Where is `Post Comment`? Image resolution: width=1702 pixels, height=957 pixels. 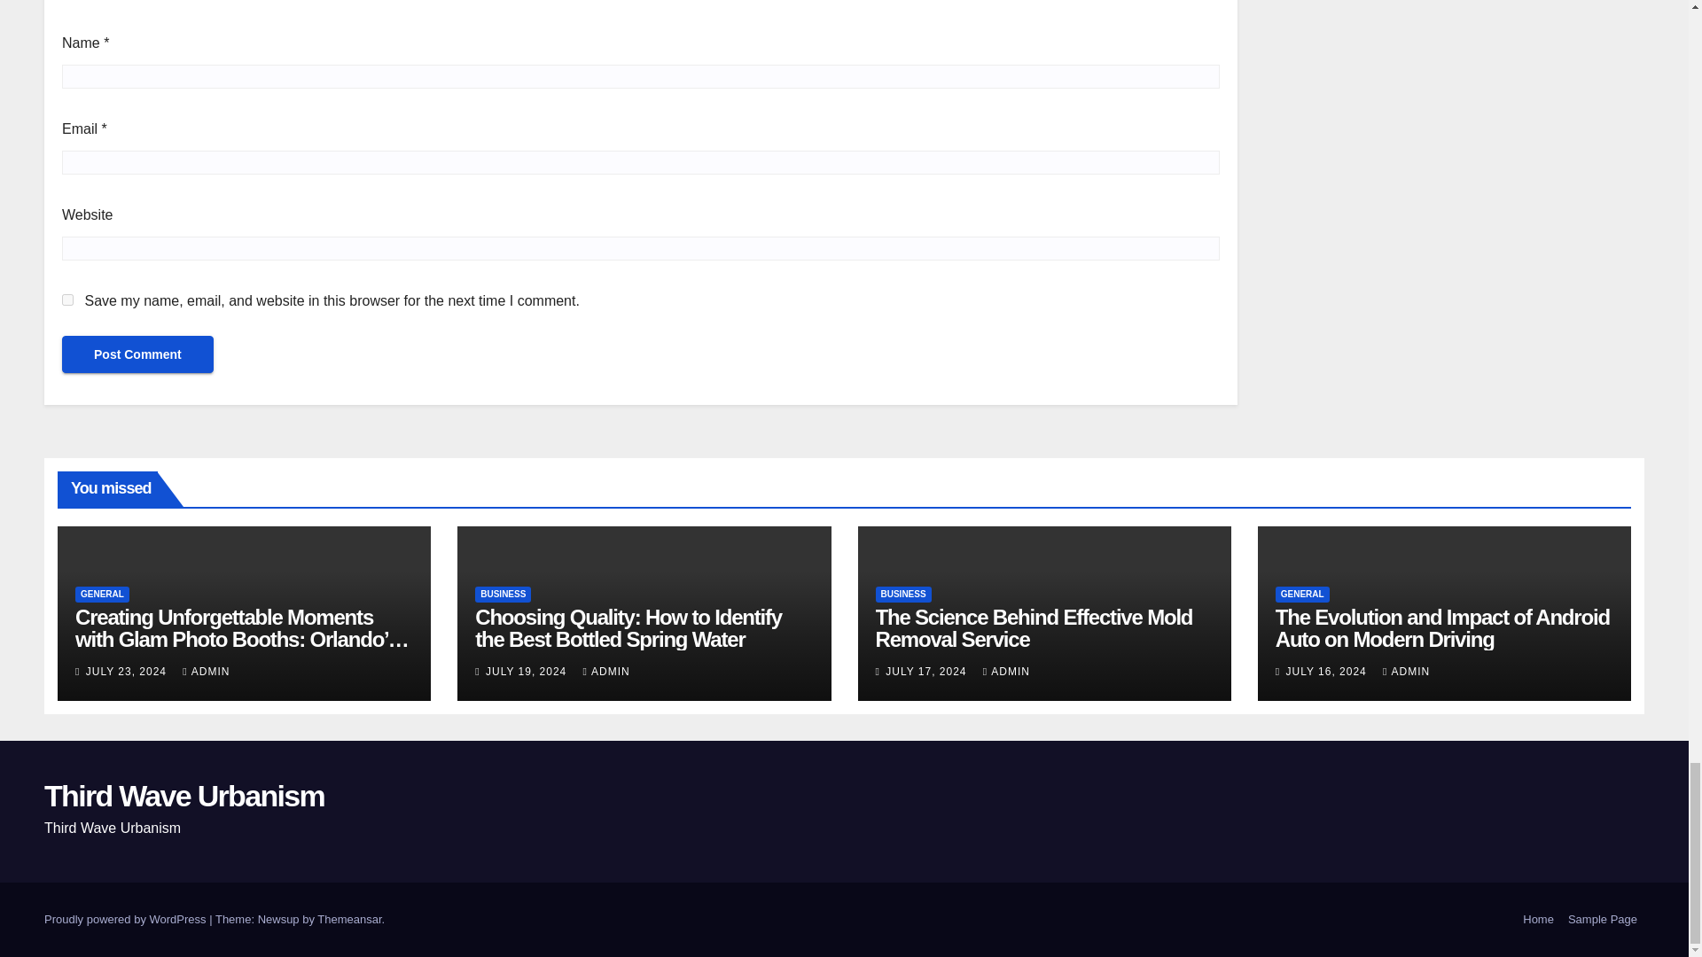
Post Comment is located at coordinates (137, 354).